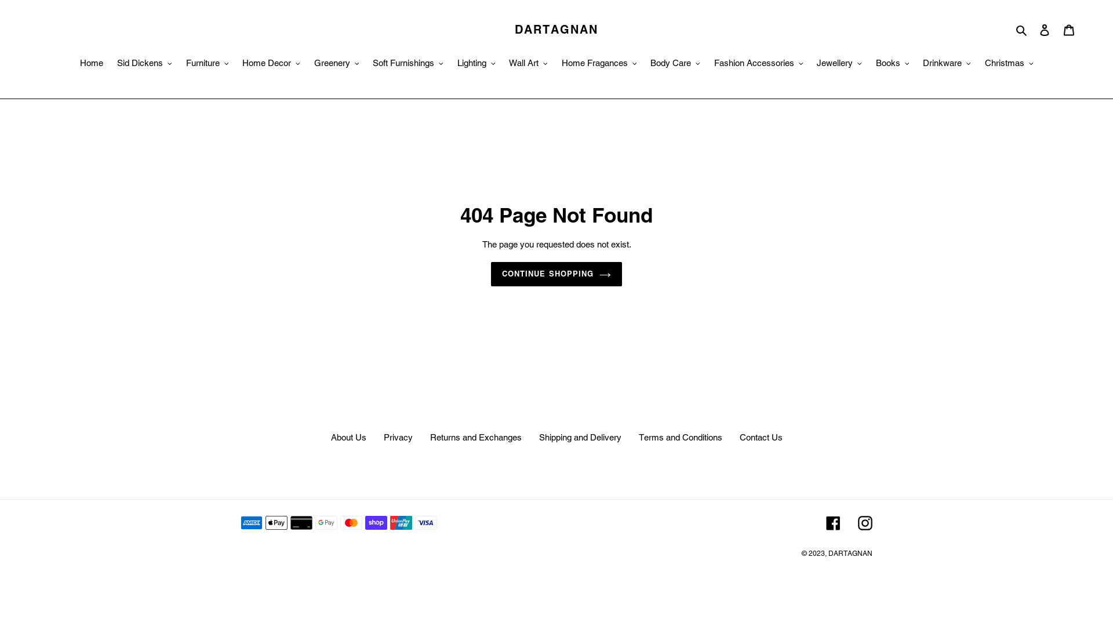 The image size is (1113, 626). What do you see at coordinates (1009, 64) in the screenshot?
I see `Christmas` at bounding box center [1009, 64].